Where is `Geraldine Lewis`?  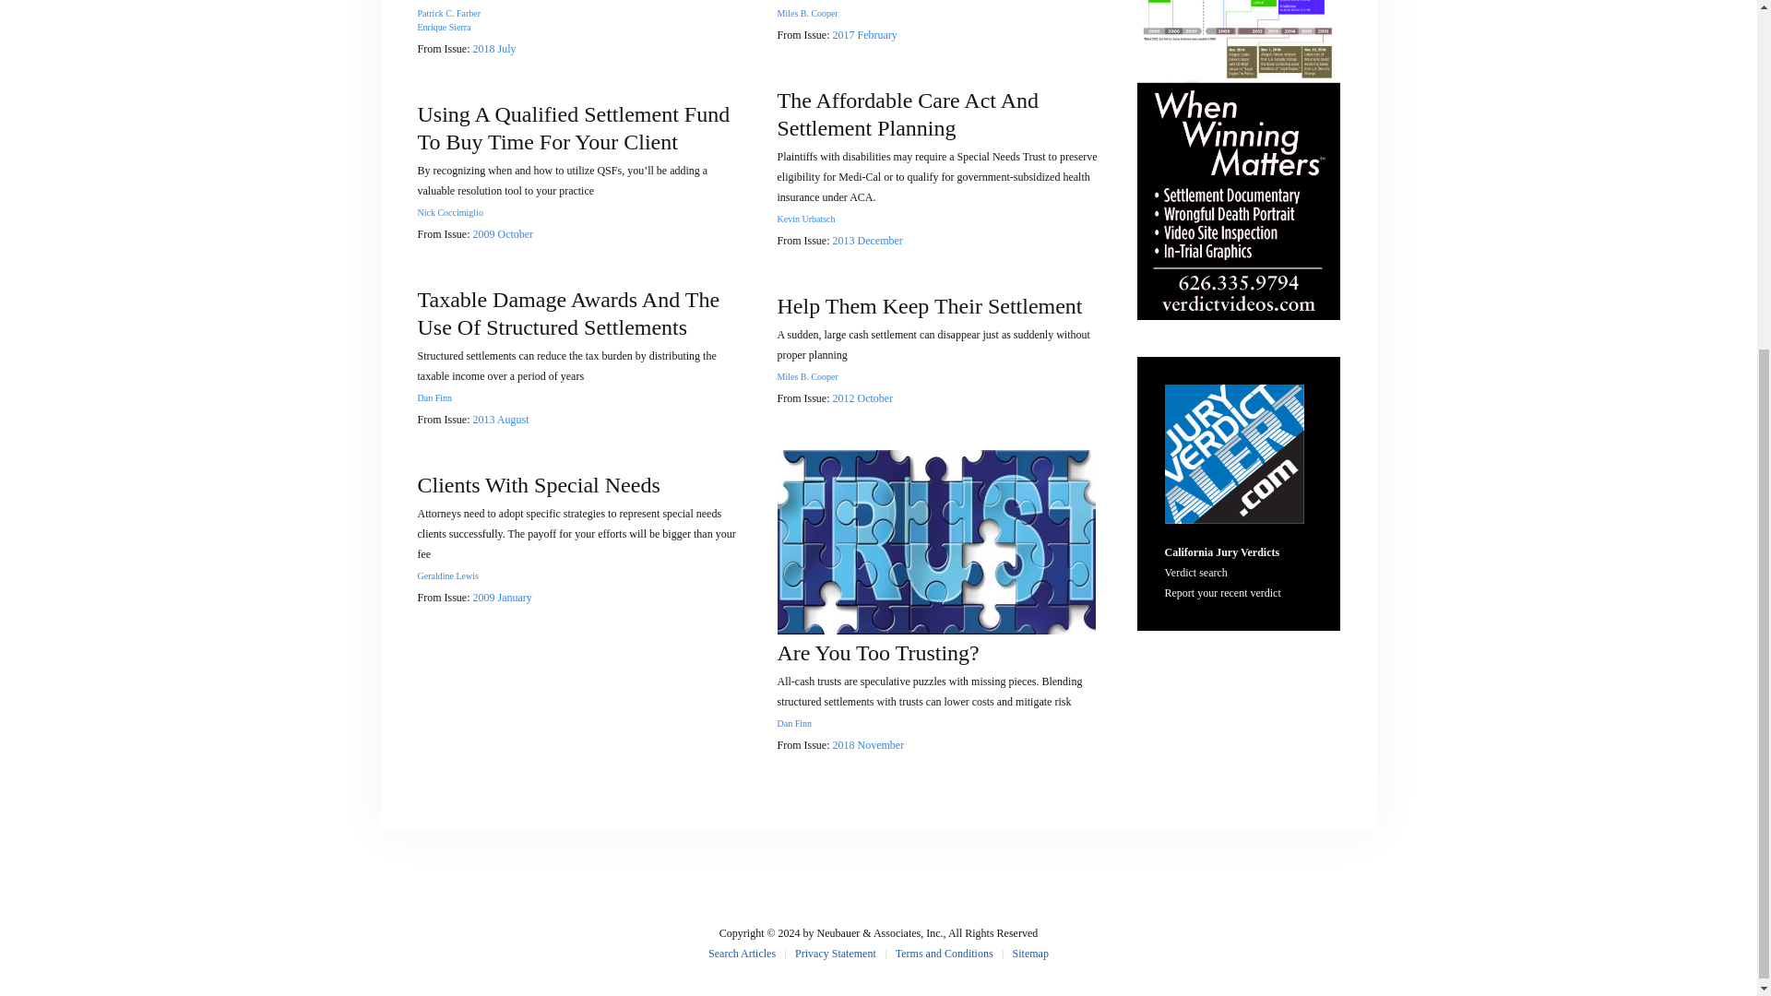
Geraldine Lewis is located at coordinates (446, 575).